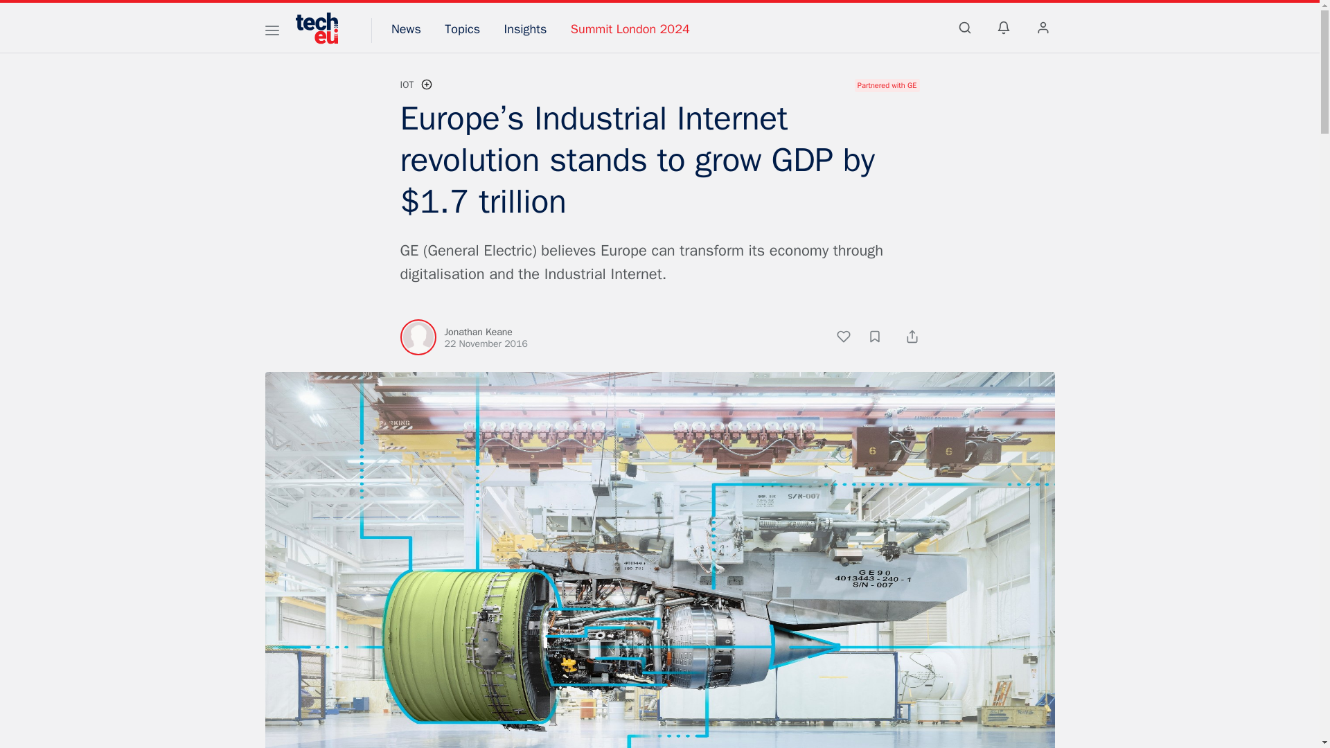  Describe the element at coordinates (630, 29) in the screenshot. I see `Summit London 2024` at that location.